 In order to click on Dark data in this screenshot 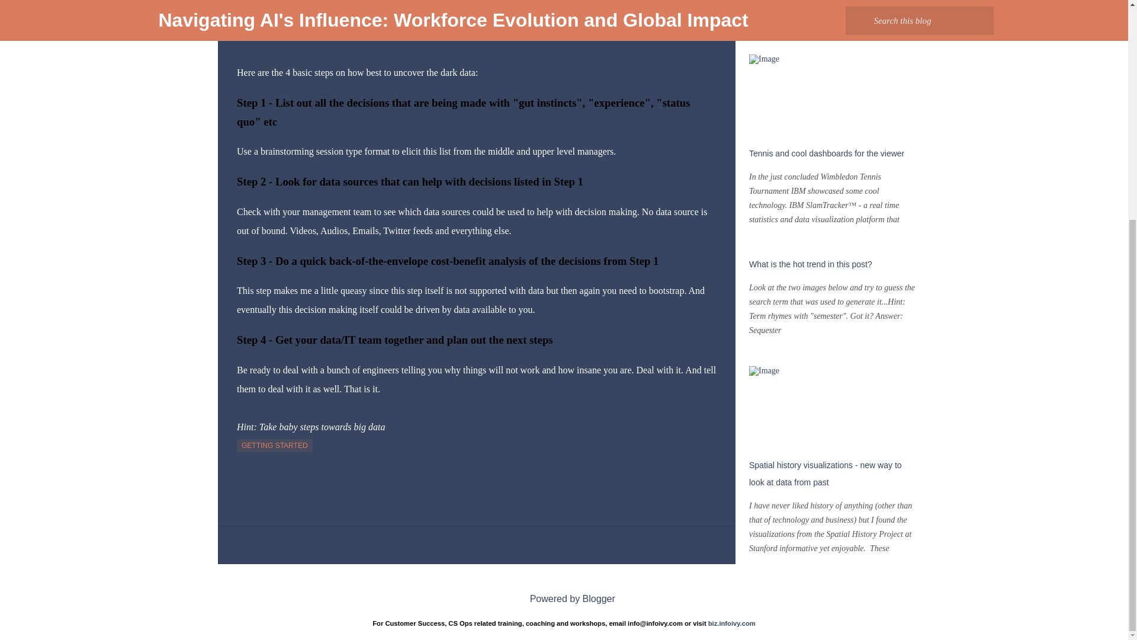, I will do `click(259, 15)`.